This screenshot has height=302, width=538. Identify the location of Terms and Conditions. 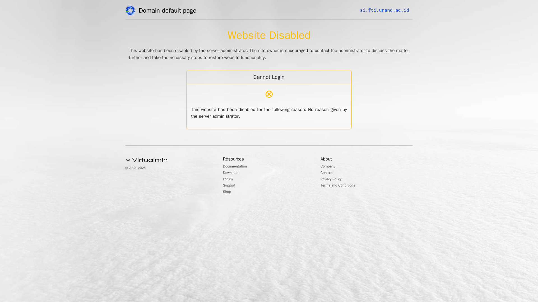
(342, 186).